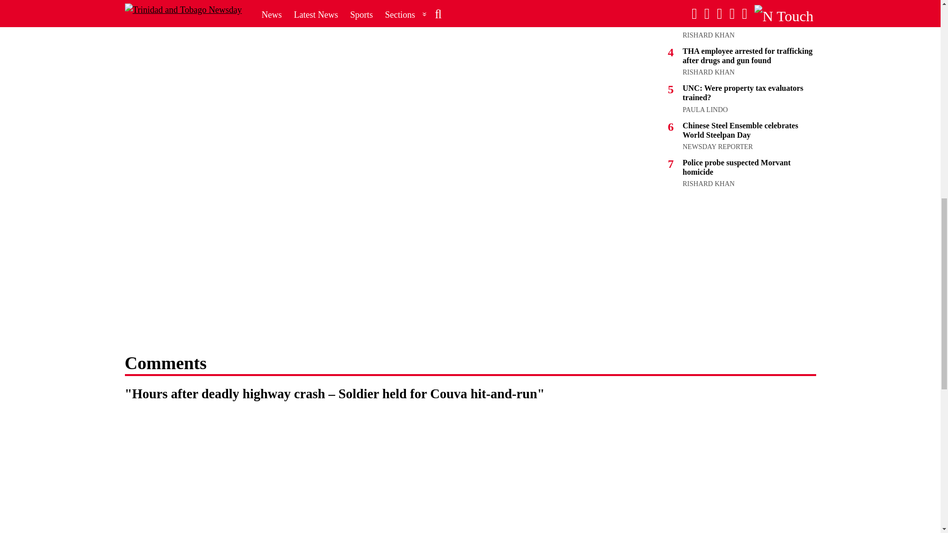 Image resolution: width=948 pixels, height=533 pixels. I want to click on PAULA LINDO, so click(705, 110).